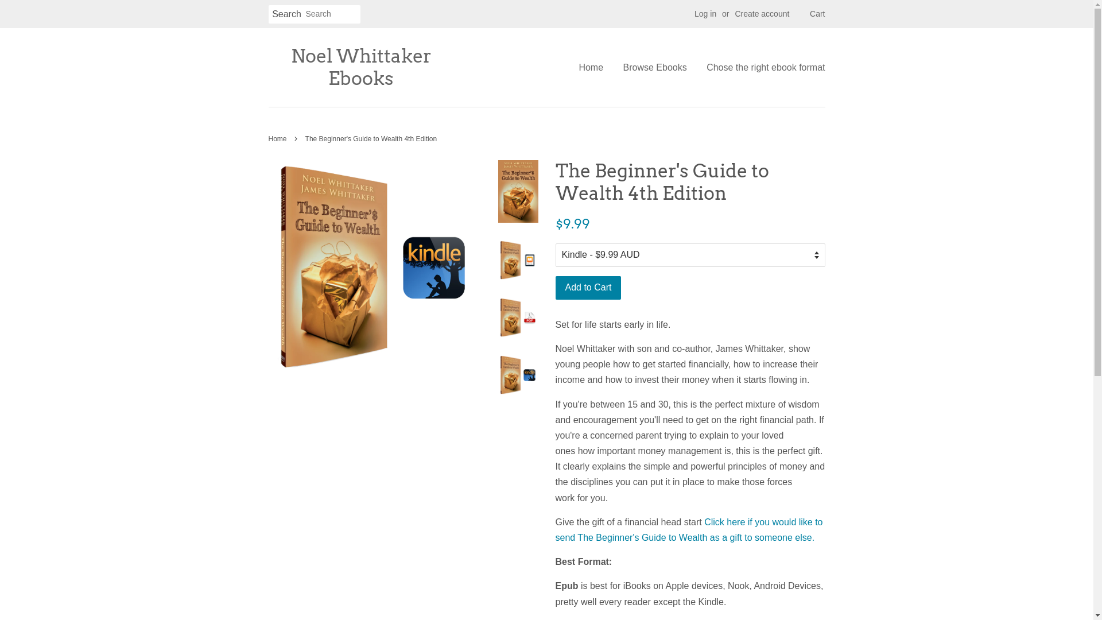 Image resolution: width=1102 pixels, height=620 pixels. I want to click on Cart, so click(817, 14).